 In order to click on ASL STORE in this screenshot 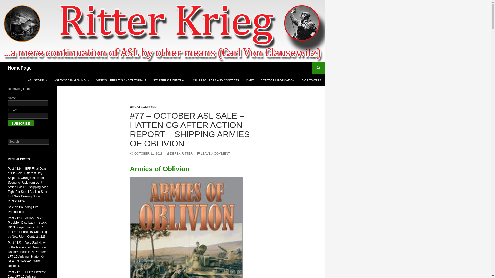, I will do `click(38, 80)`.